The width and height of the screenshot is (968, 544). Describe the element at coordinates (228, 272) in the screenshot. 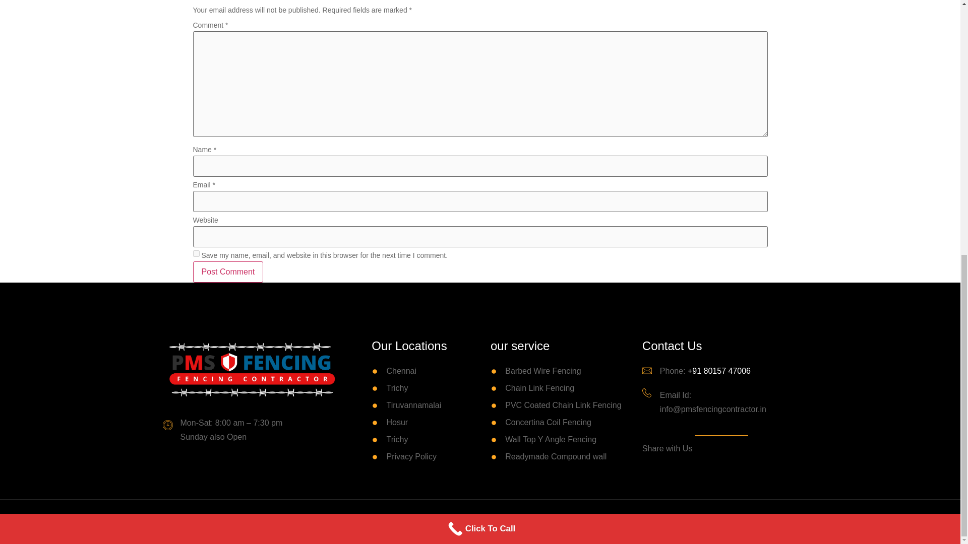

I see `Post Comment` at that location.